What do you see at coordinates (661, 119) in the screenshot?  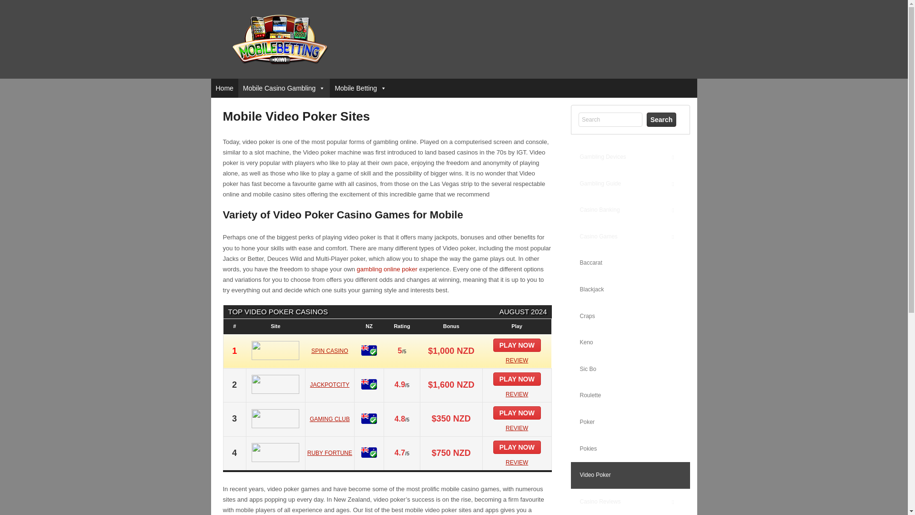 I see `Search` at bounding box center [661, 119].